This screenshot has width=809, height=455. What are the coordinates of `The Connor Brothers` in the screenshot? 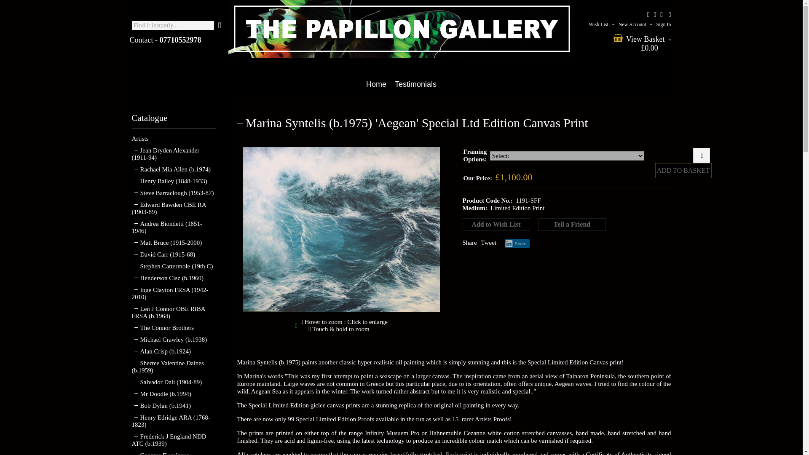 It's located at (162, 328).